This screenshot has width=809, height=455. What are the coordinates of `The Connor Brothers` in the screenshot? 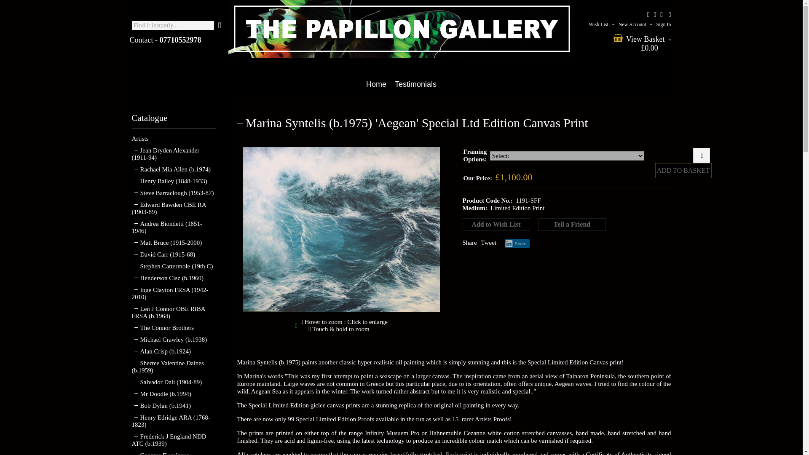 It's located at (162, 328).